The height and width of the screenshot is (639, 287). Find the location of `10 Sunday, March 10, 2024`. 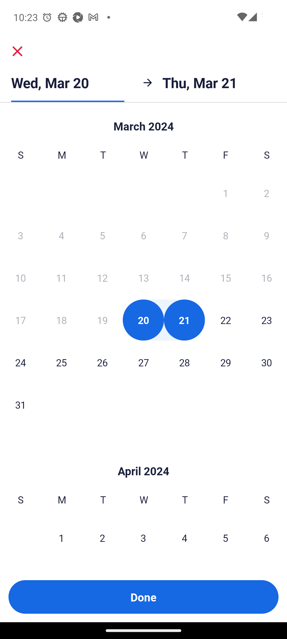

10 Sunday, March 10, 2024 is located at coordinates (20, 277).